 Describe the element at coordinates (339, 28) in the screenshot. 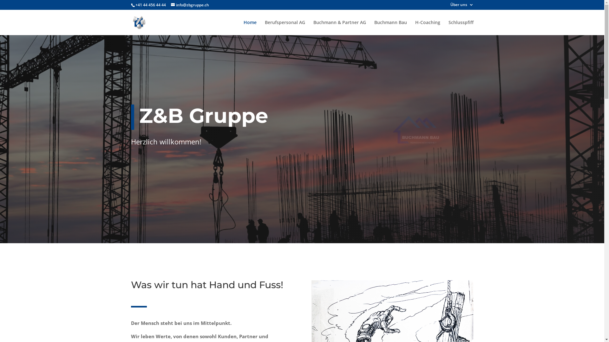

I see `Buchmann & Partner AG` at that location.